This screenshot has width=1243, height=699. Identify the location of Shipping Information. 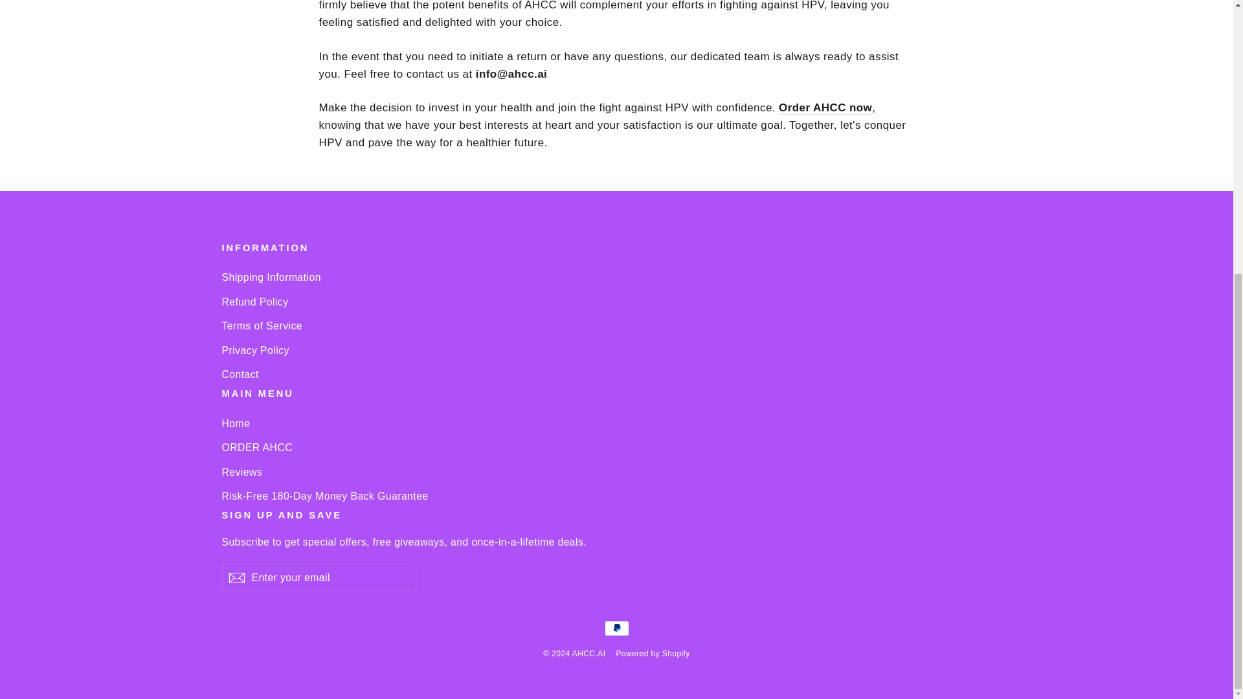
(616, 277).